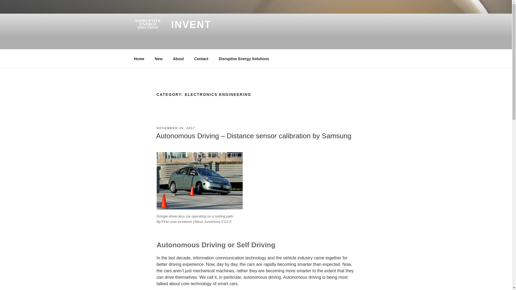  I want to click on Contact, so click(201, 59).